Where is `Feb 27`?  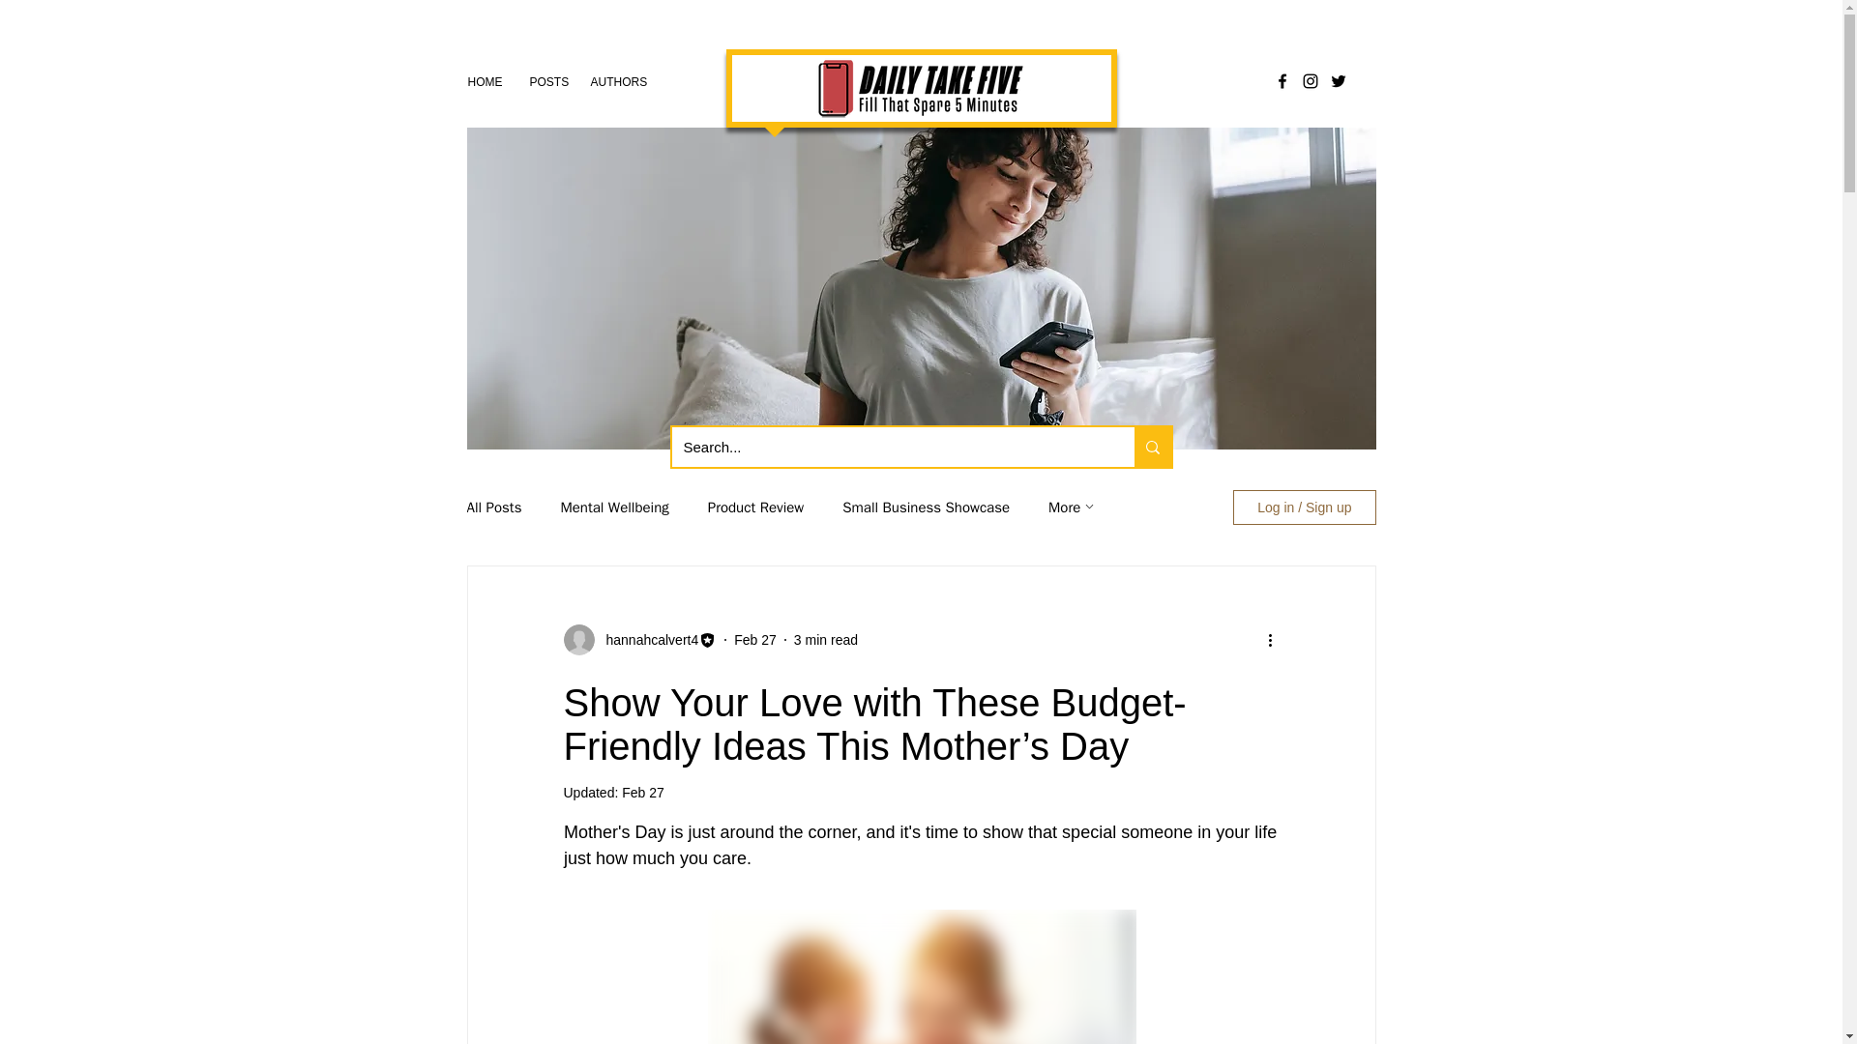 Feb 27 is located at coordinates (643, 793).